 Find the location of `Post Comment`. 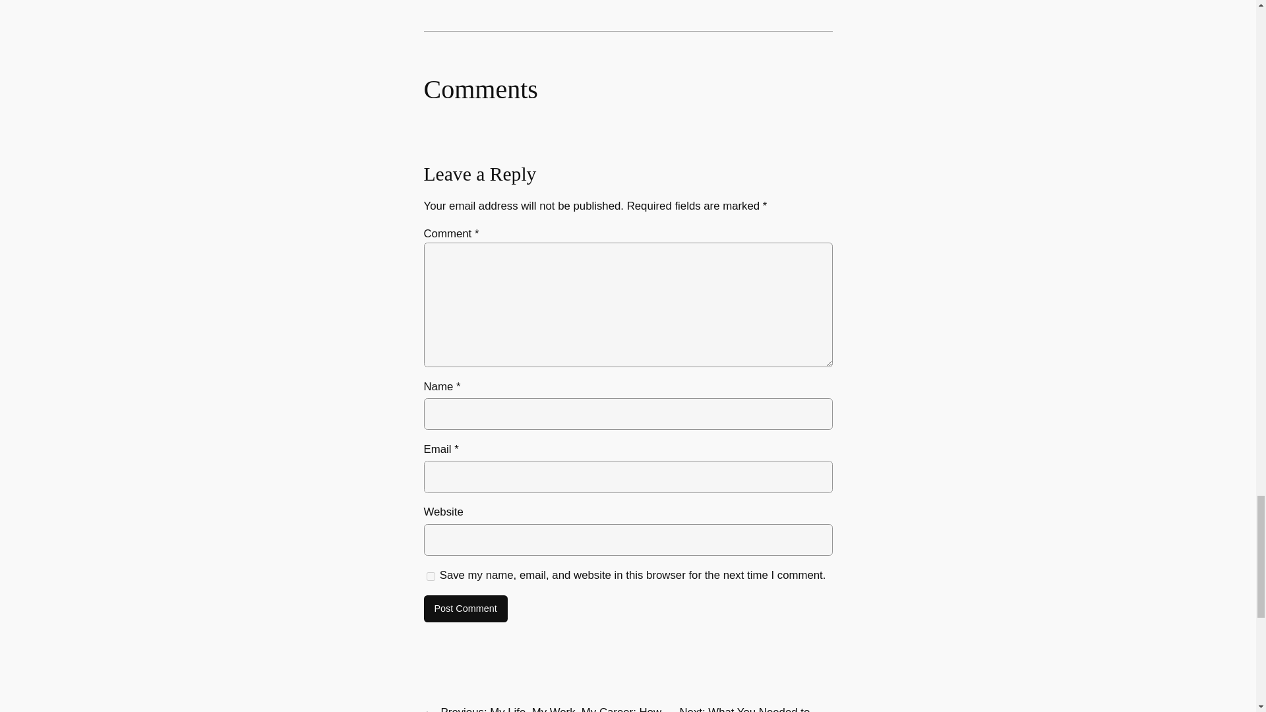

Post Comment is located at coordinates (465, 609).